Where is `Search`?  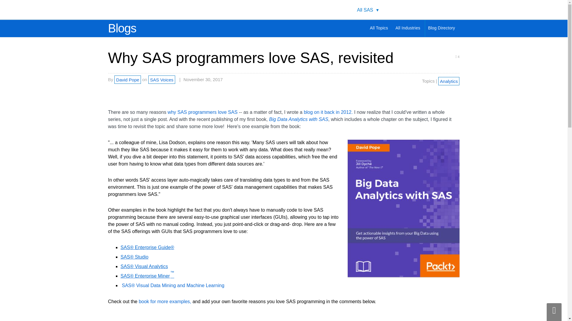
Search is located at coordinates (408, 10).